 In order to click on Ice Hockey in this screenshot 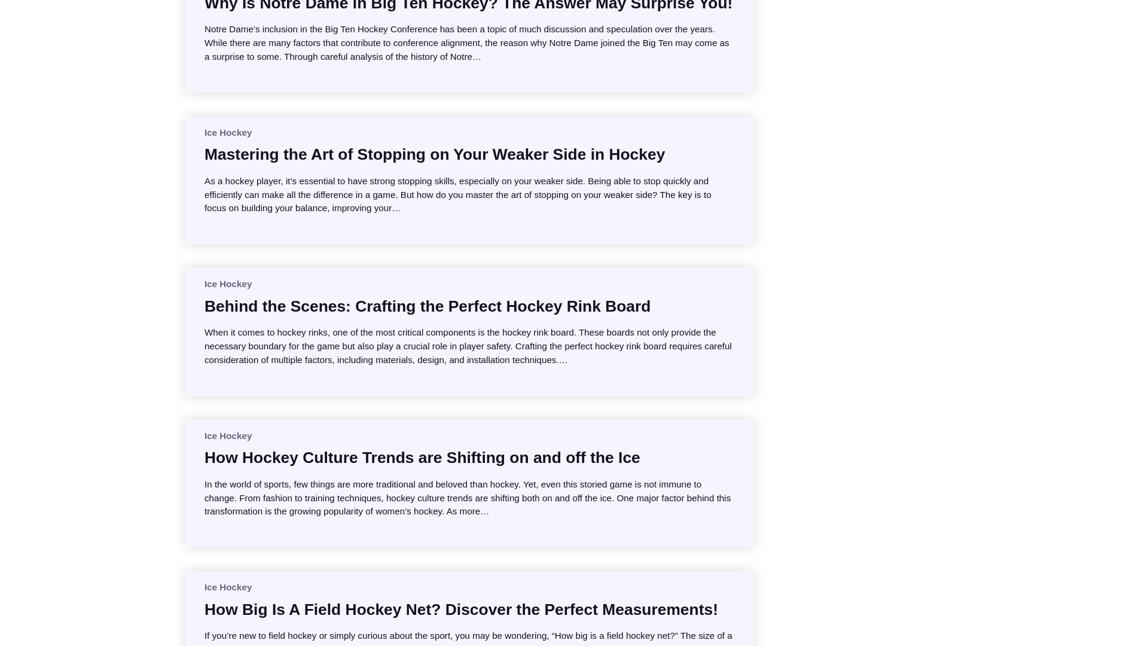, I will do `click(227, 132)`.